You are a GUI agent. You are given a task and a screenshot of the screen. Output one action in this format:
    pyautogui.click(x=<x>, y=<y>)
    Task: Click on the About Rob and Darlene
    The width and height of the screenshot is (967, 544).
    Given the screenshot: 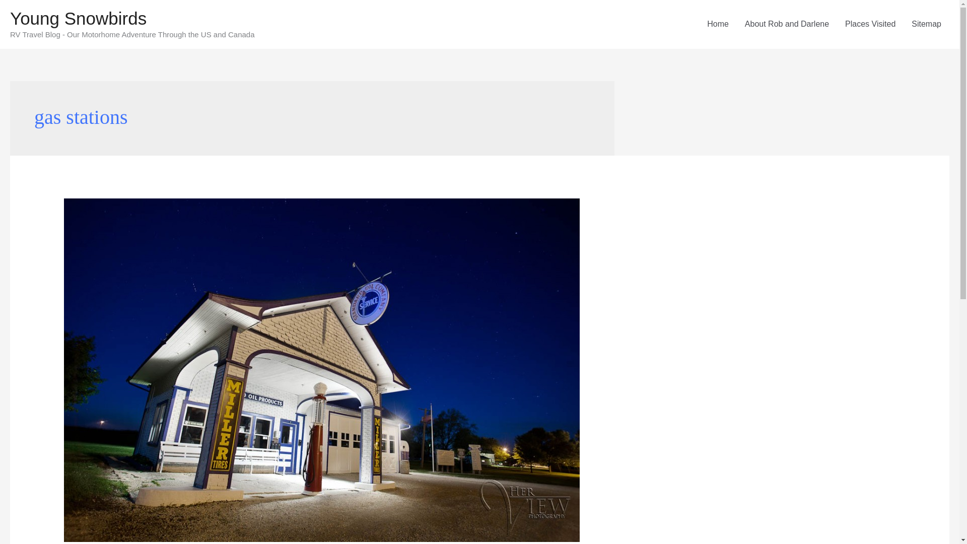 What is the action you would take?
    pyautogui.click(x=787, y=24)
    